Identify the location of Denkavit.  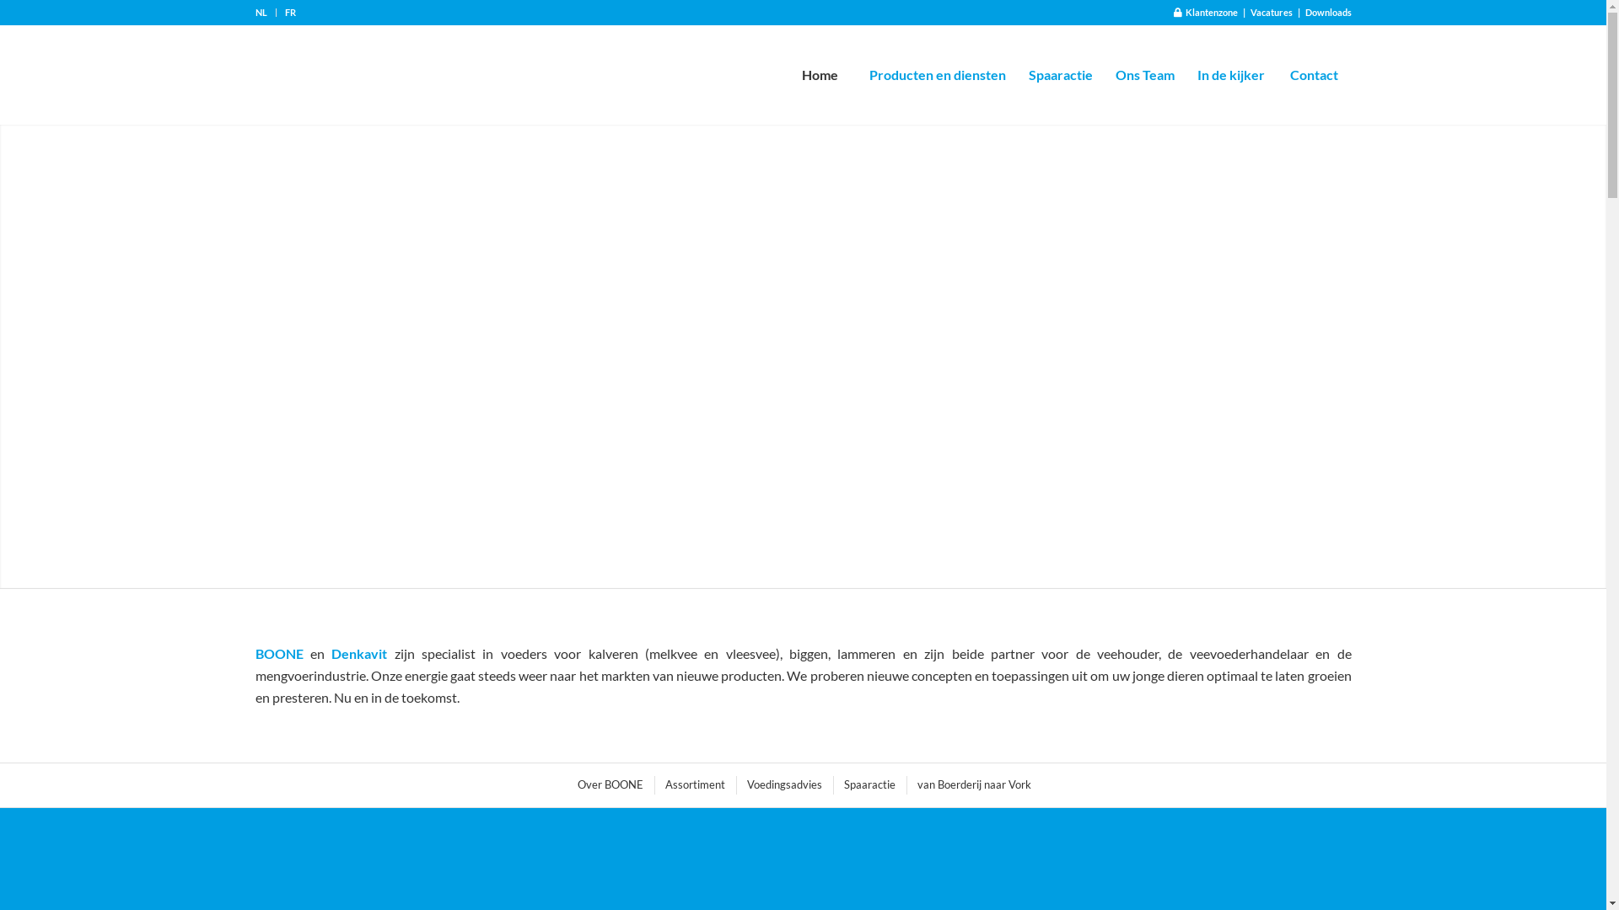
(359, 654).